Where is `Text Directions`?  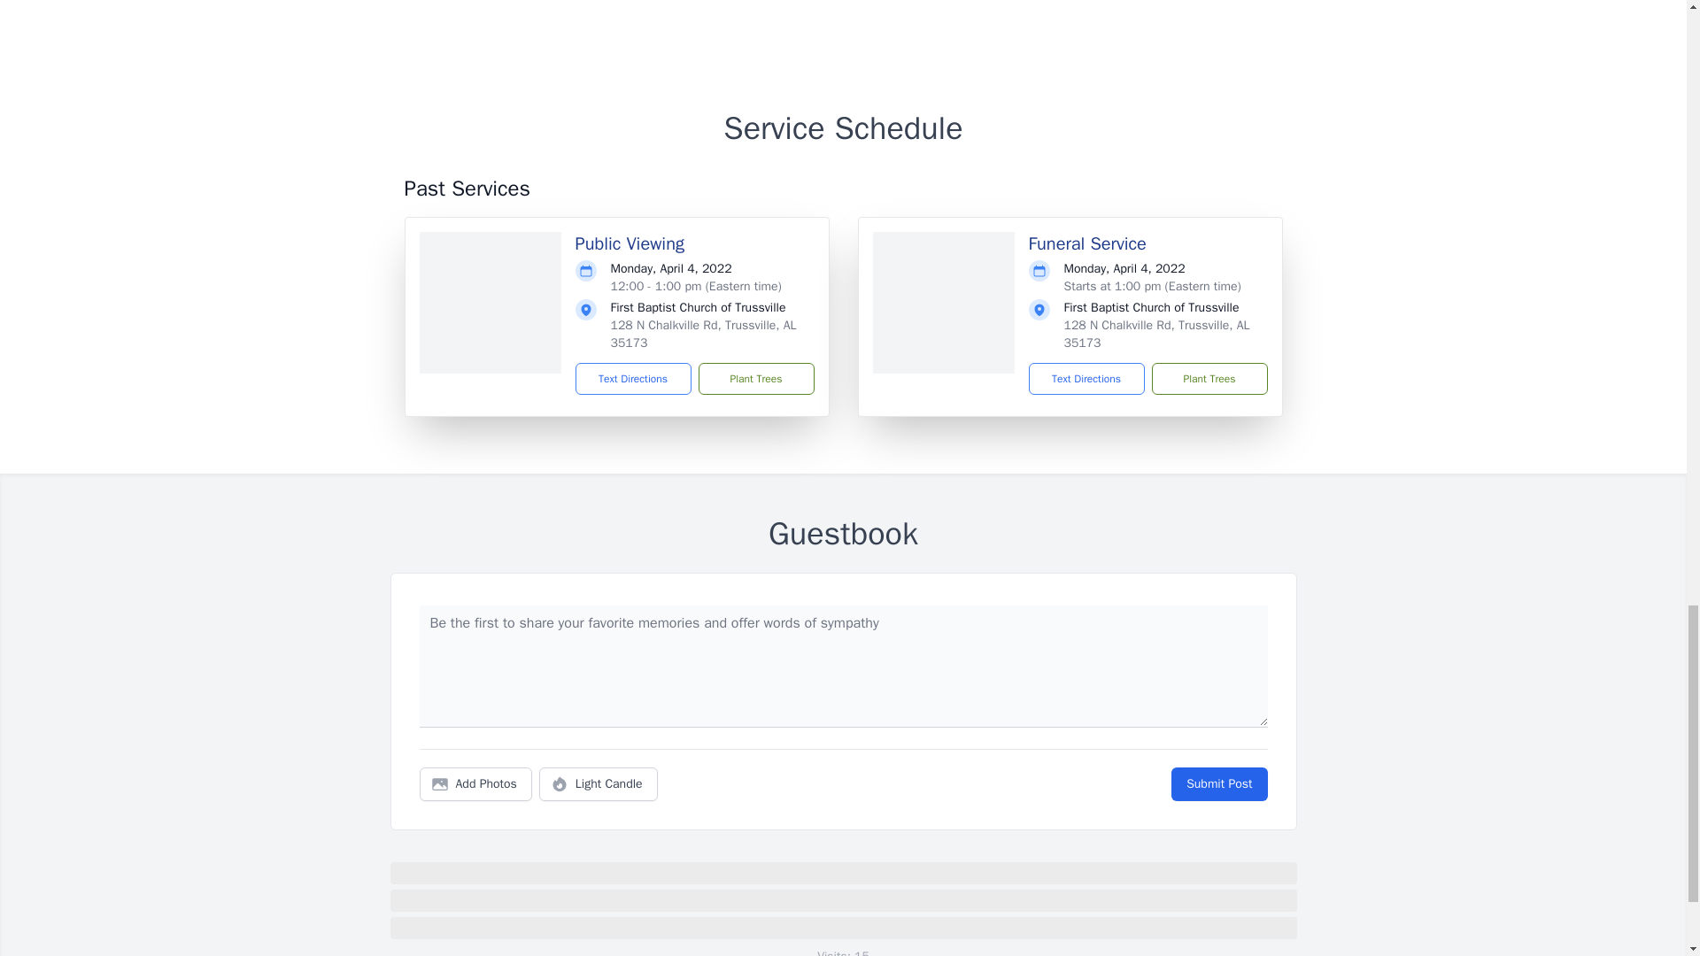
Text Directions is located at coordinates (1086, 379).